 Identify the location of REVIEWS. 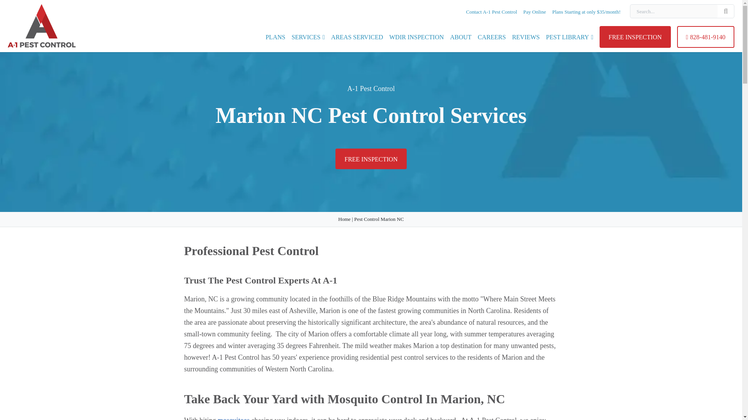
(525, 37).